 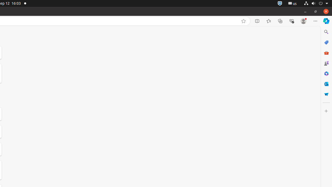 What do you see at coordinates (326, 74) in the screenshot?
I see `Microsoft 365` at bounding box center [326, 74].